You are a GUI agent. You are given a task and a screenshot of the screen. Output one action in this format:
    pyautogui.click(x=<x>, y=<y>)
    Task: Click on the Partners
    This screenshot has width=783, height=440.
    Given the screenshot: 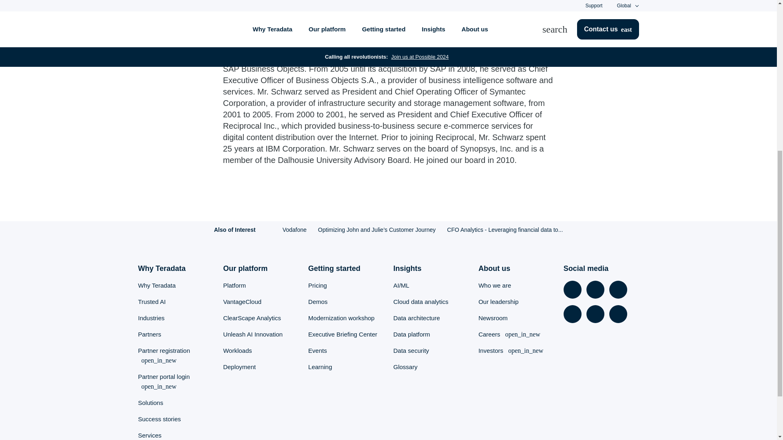 What is the action you would take?
    pyautogui.click(x=149, y=334)
    